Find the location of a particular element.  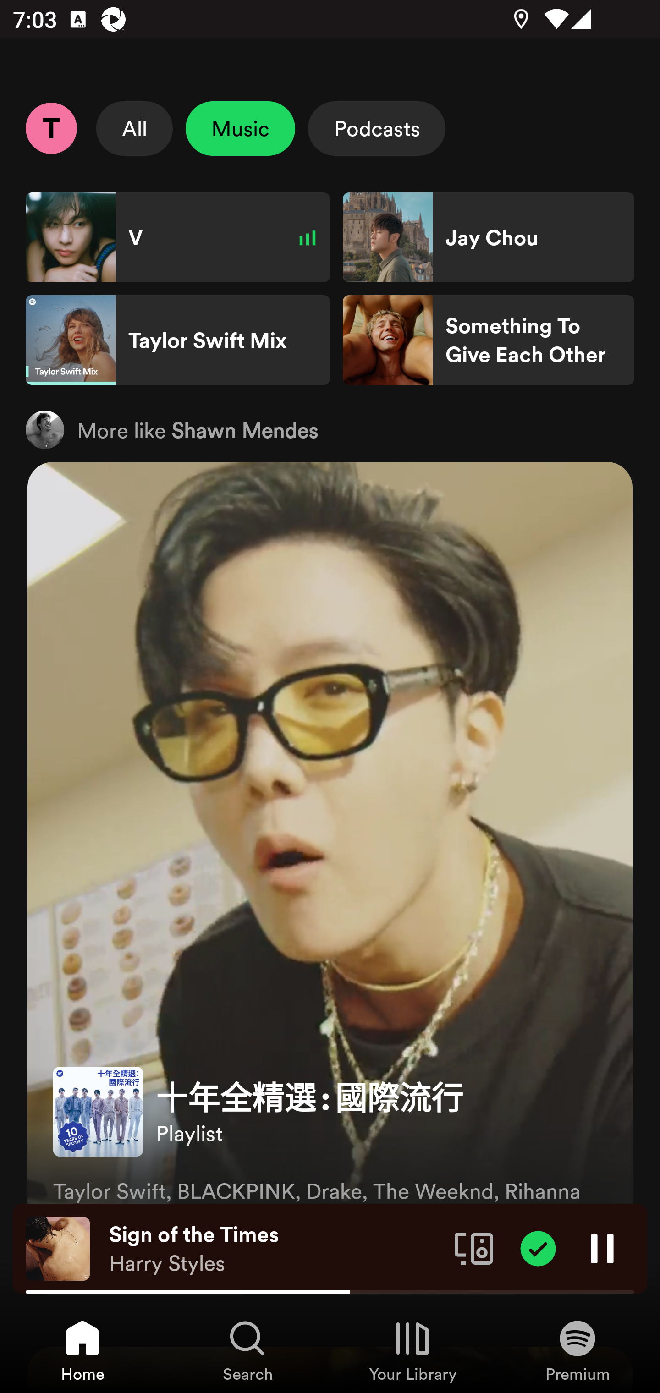

Your Library, Tab 3 of 4 Your Library Your Library is located at coordinates (412, 1350).